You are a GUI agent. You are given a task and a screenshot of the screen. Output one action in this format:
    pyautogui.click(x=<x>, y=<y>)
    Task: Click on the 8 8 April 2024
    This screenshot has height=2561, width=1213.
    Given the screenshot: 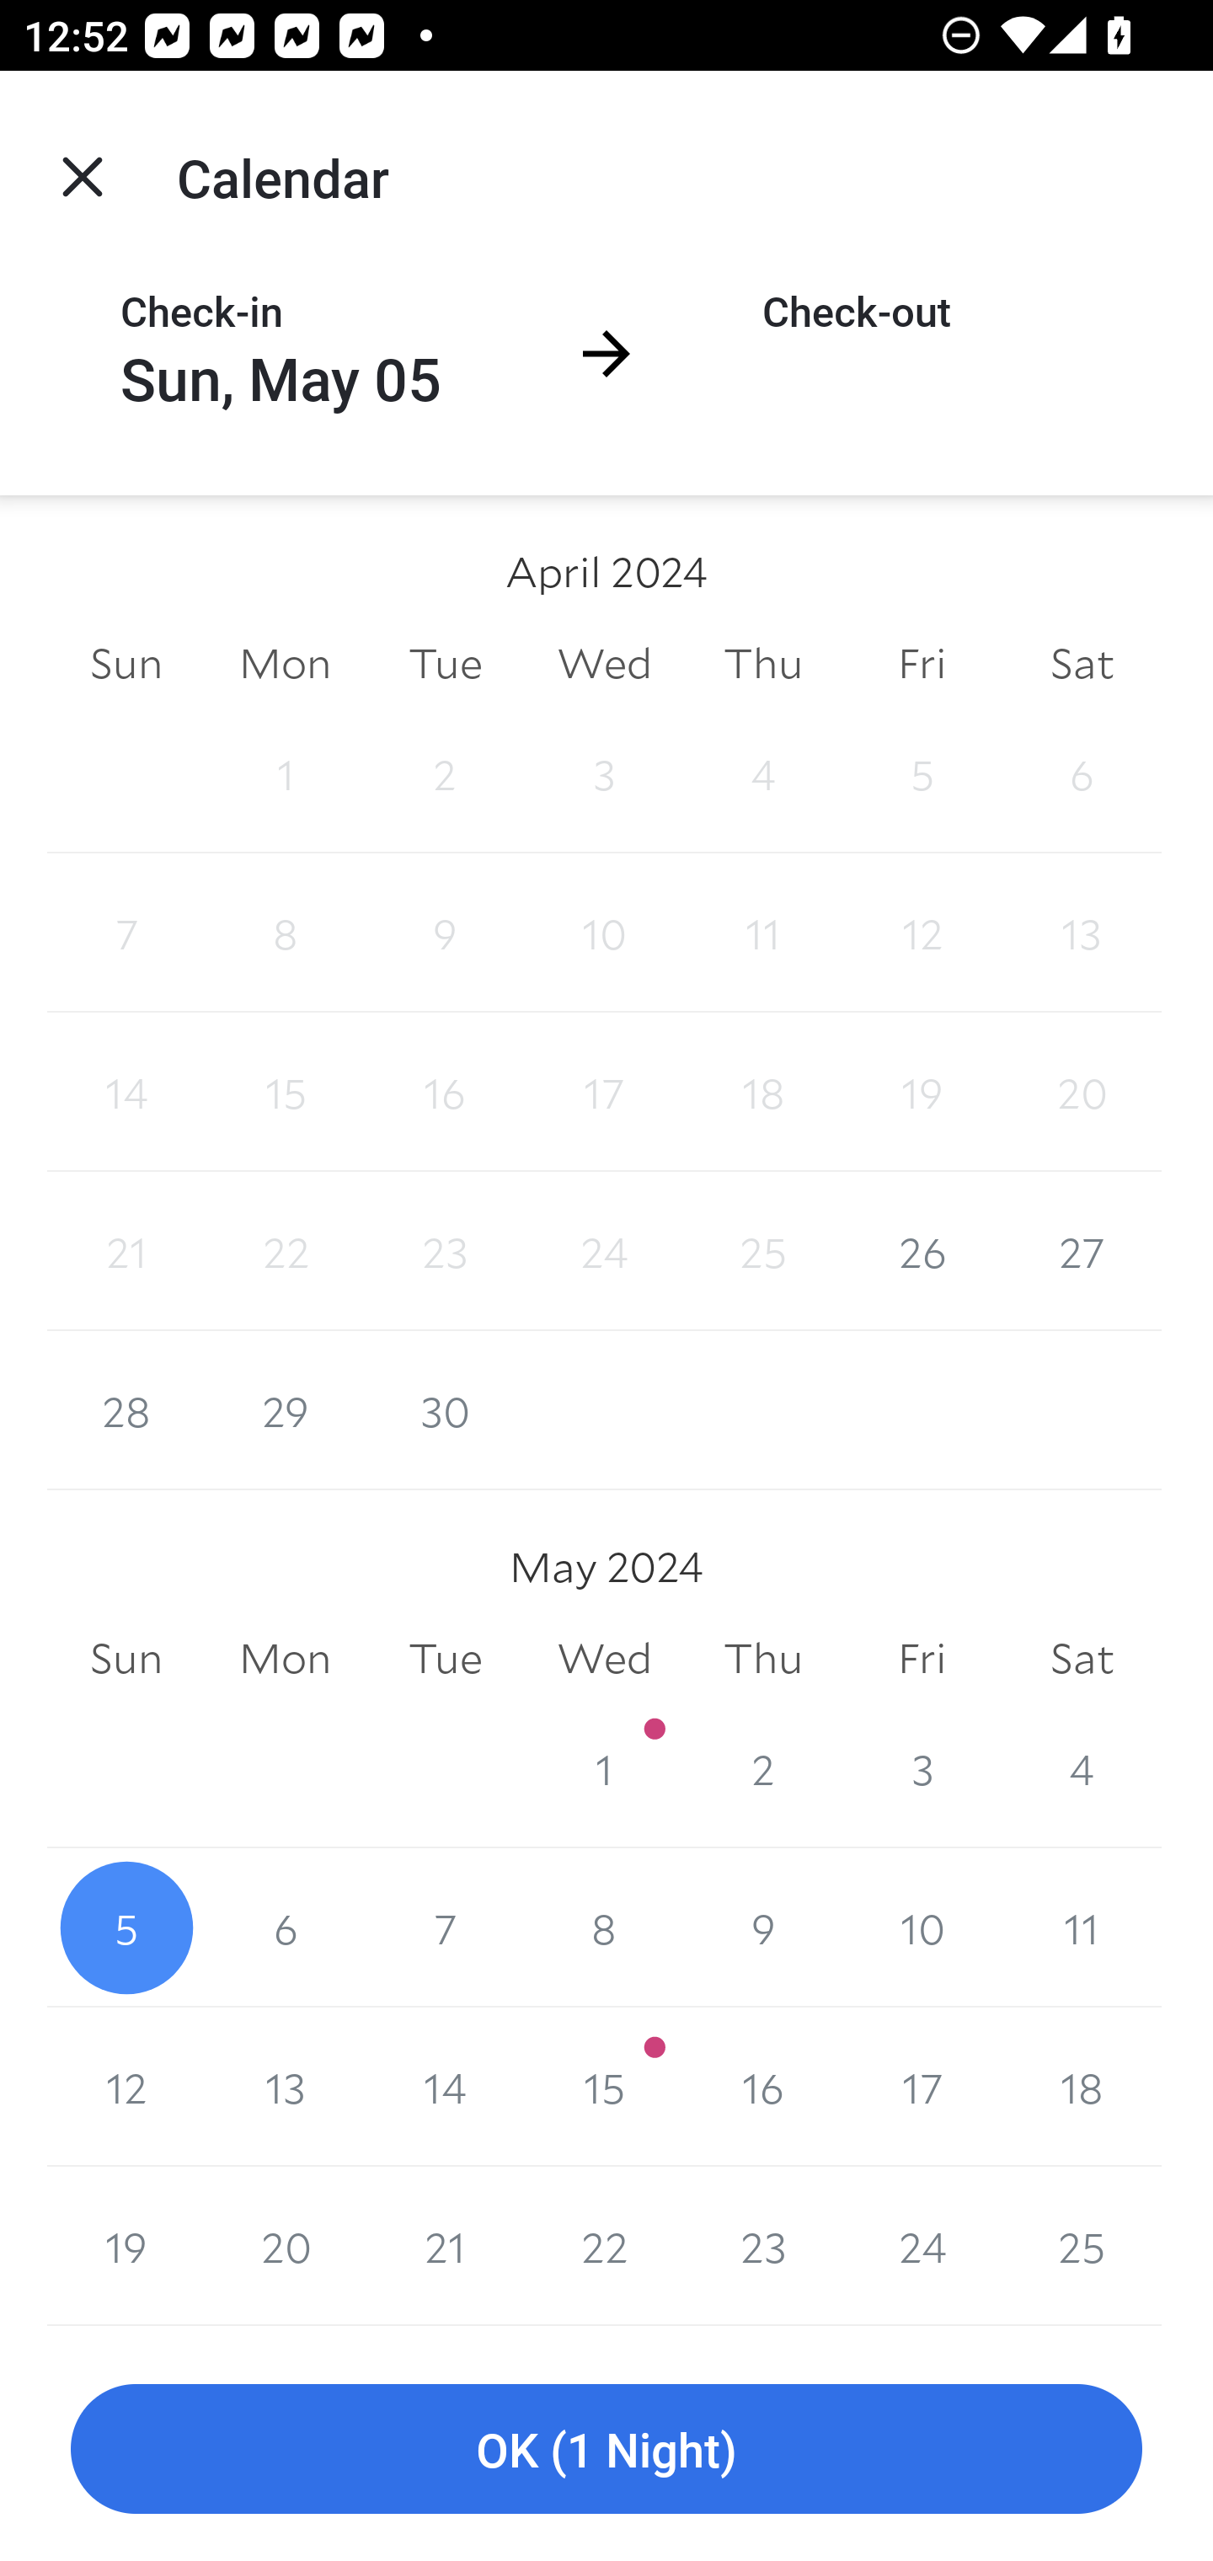 What is the action you would take?
    pyautogui.click(x=285, y=932)
    